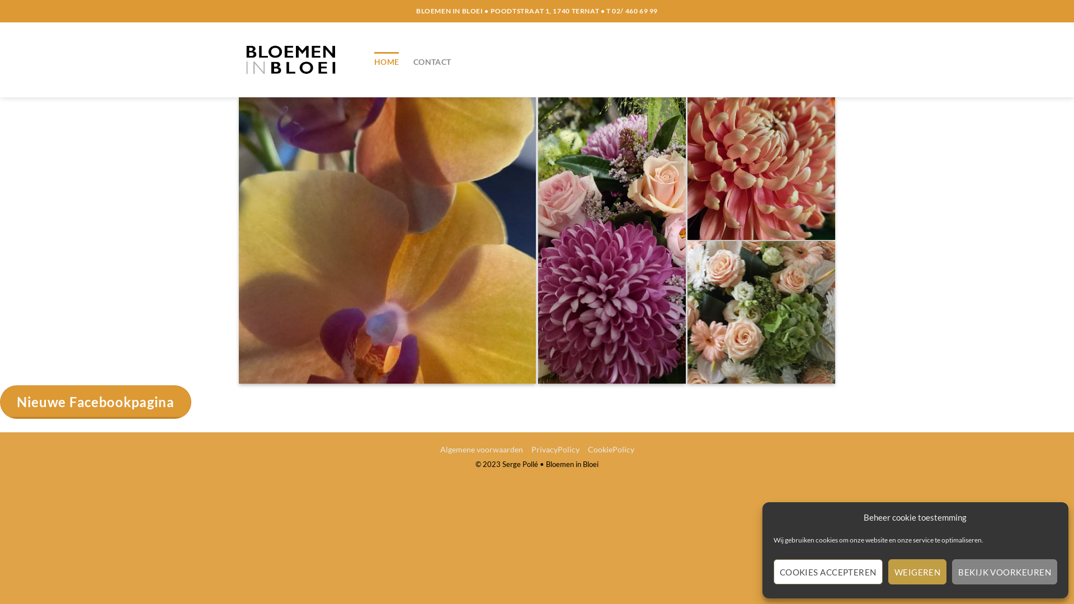 The width and height of the screenshot is (1074, 604). I want to click on COOKIES ACCEPTEREN, so click(828, 572).